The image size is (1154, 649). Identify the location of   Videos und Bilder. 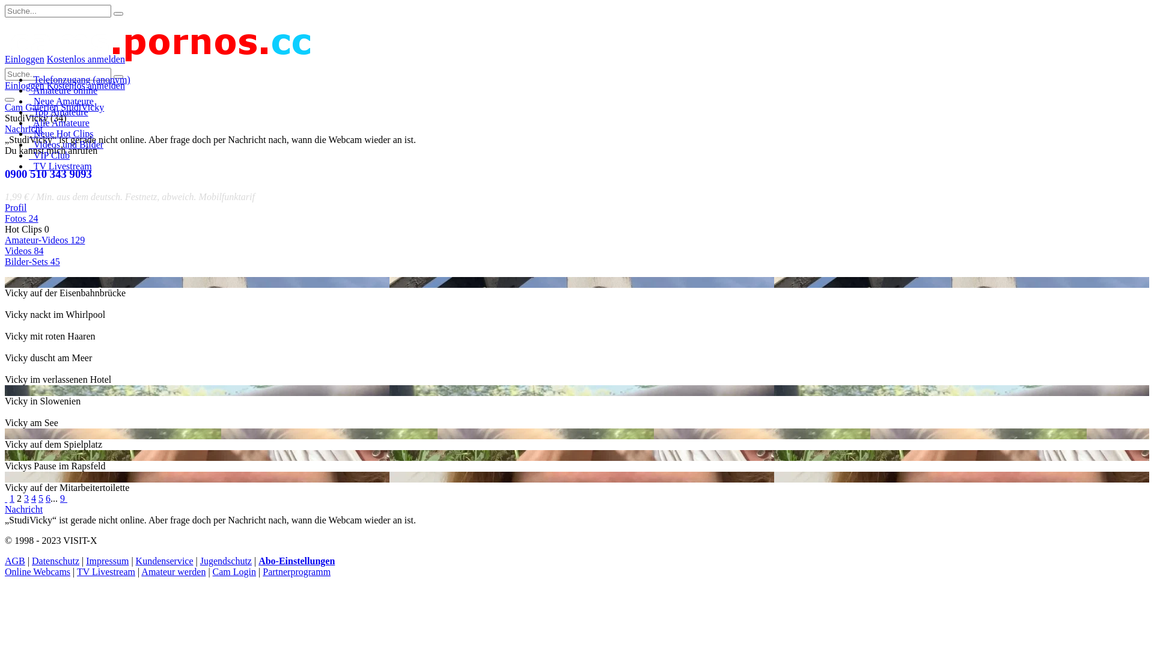
(66, 144).